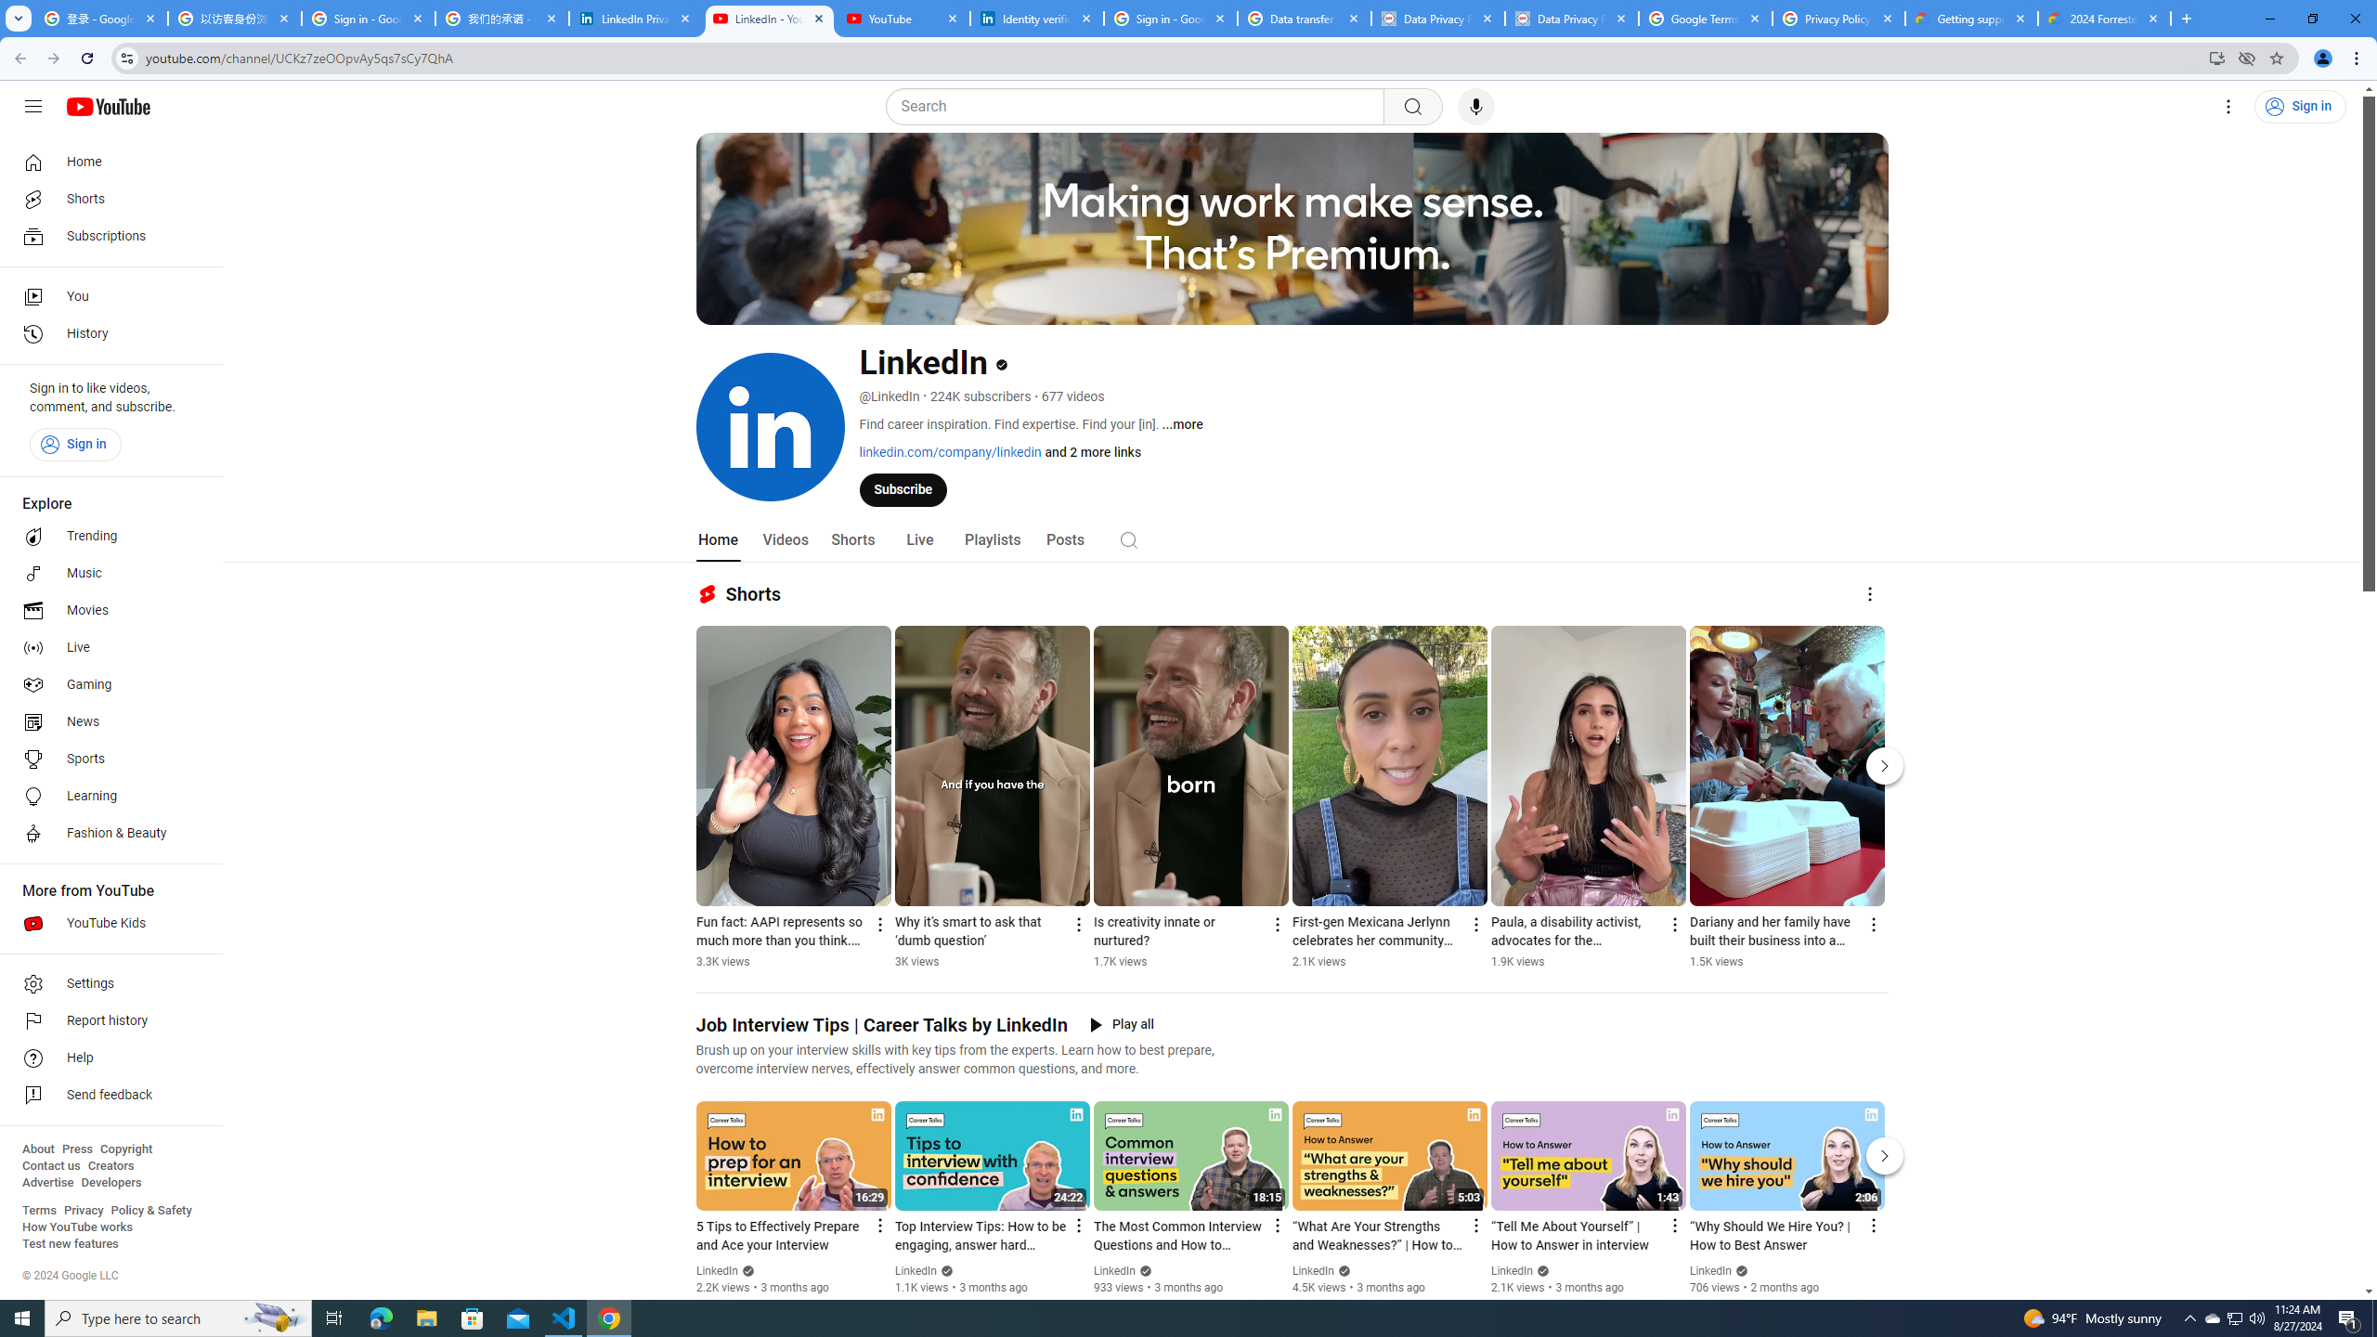 The height and width of the screenshot is (1337, 2377). What do you see at coordinates (1066, 540) in the screenshot?
I see `Posts` at bounding box center [1066, 540].